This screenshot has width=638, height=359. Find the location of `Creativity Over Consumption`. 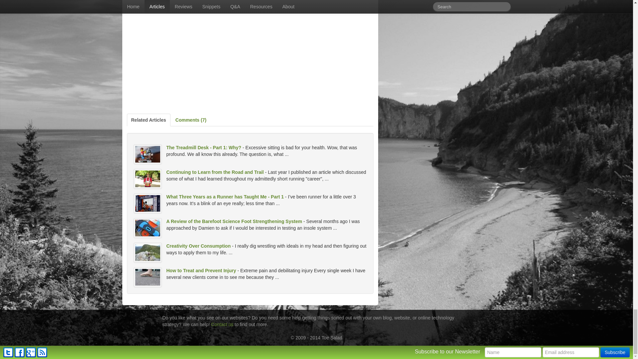

Creativity Over Consumption is located at coordinates (198, 246).